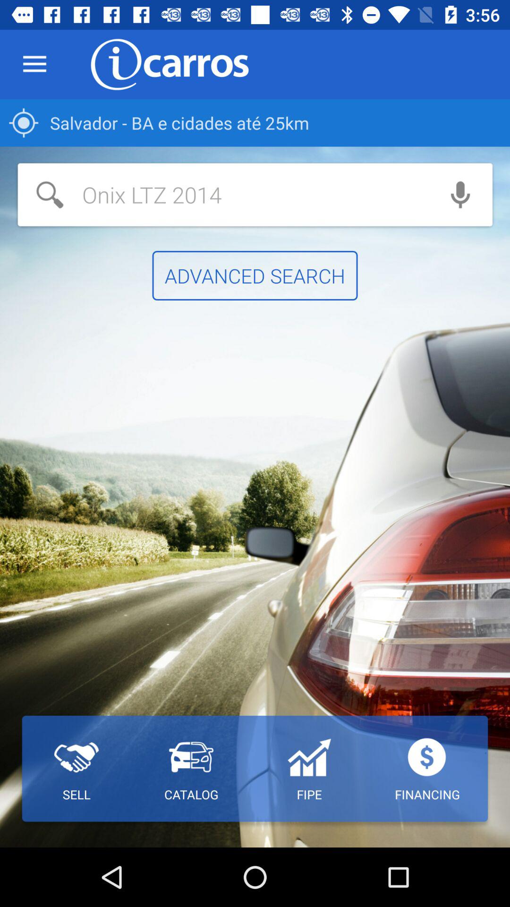 The width and height of the screenshot is (510, 907). Describe the element at coordinates (223, 195) in the screenshot. I see `search cars` at that location.